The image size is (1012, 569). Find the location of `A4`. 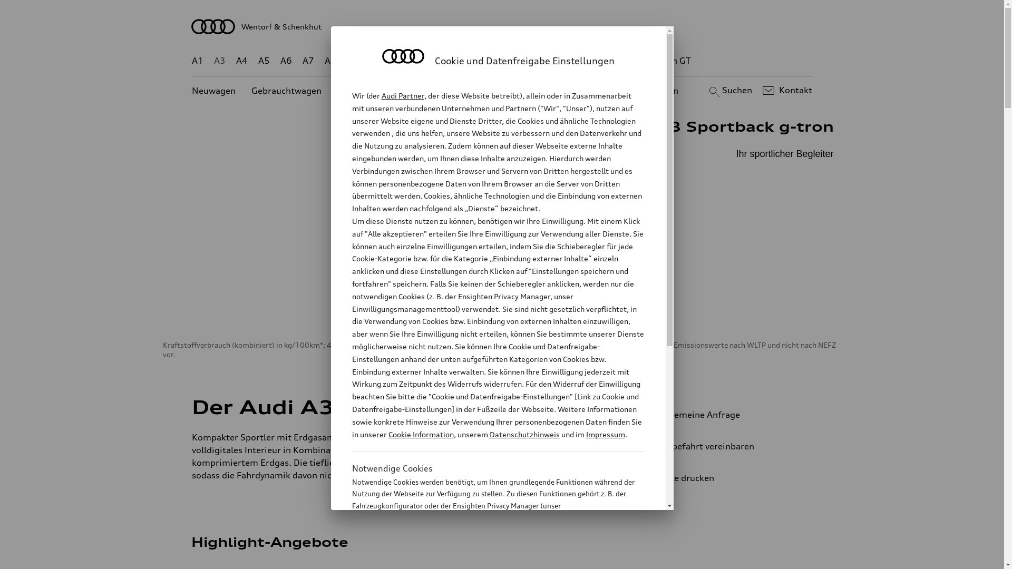

A4 is located at coordinates (242, 61).